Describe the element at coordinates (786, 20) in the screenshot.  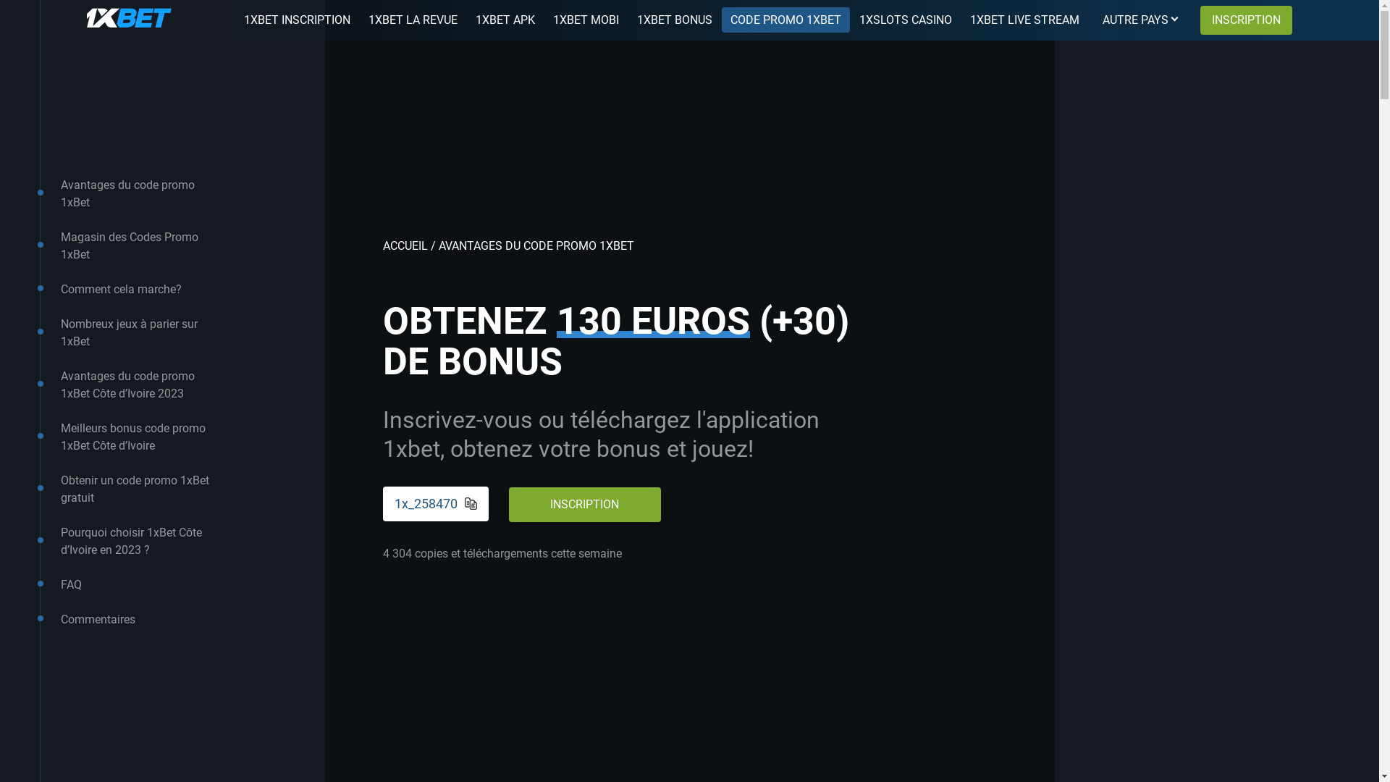
I see `CODE PROMO 1XBET` at that location.